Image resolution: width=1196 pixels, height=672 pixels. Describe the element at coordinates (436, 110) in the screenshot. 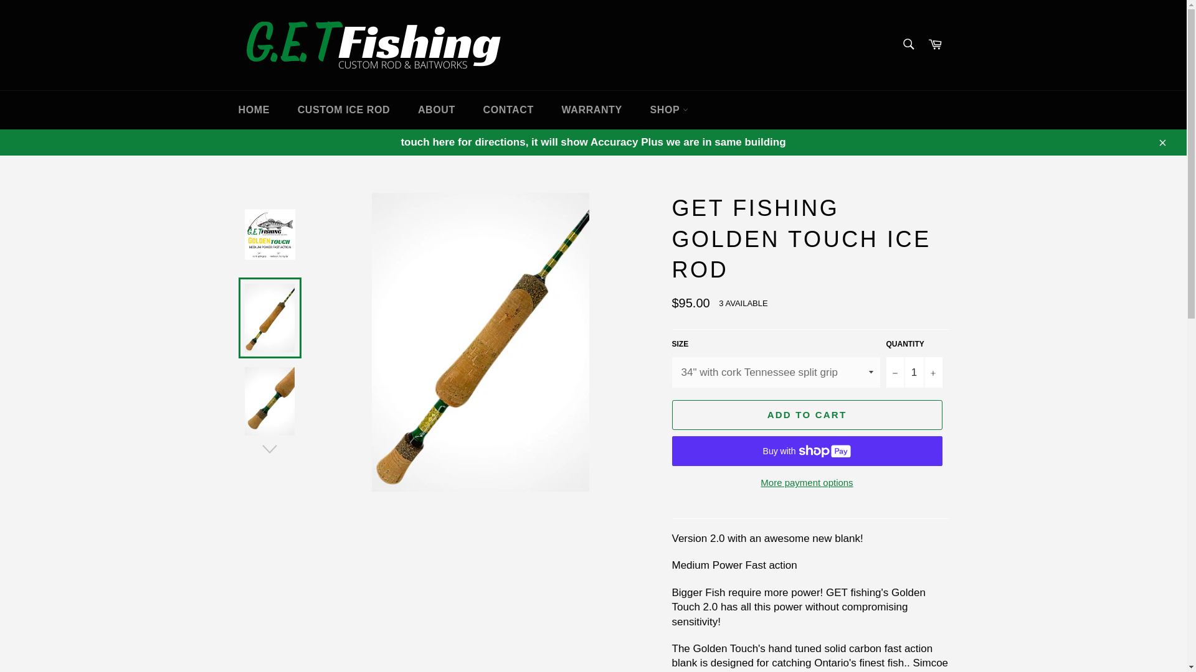

I see `ABOUT` at that location.